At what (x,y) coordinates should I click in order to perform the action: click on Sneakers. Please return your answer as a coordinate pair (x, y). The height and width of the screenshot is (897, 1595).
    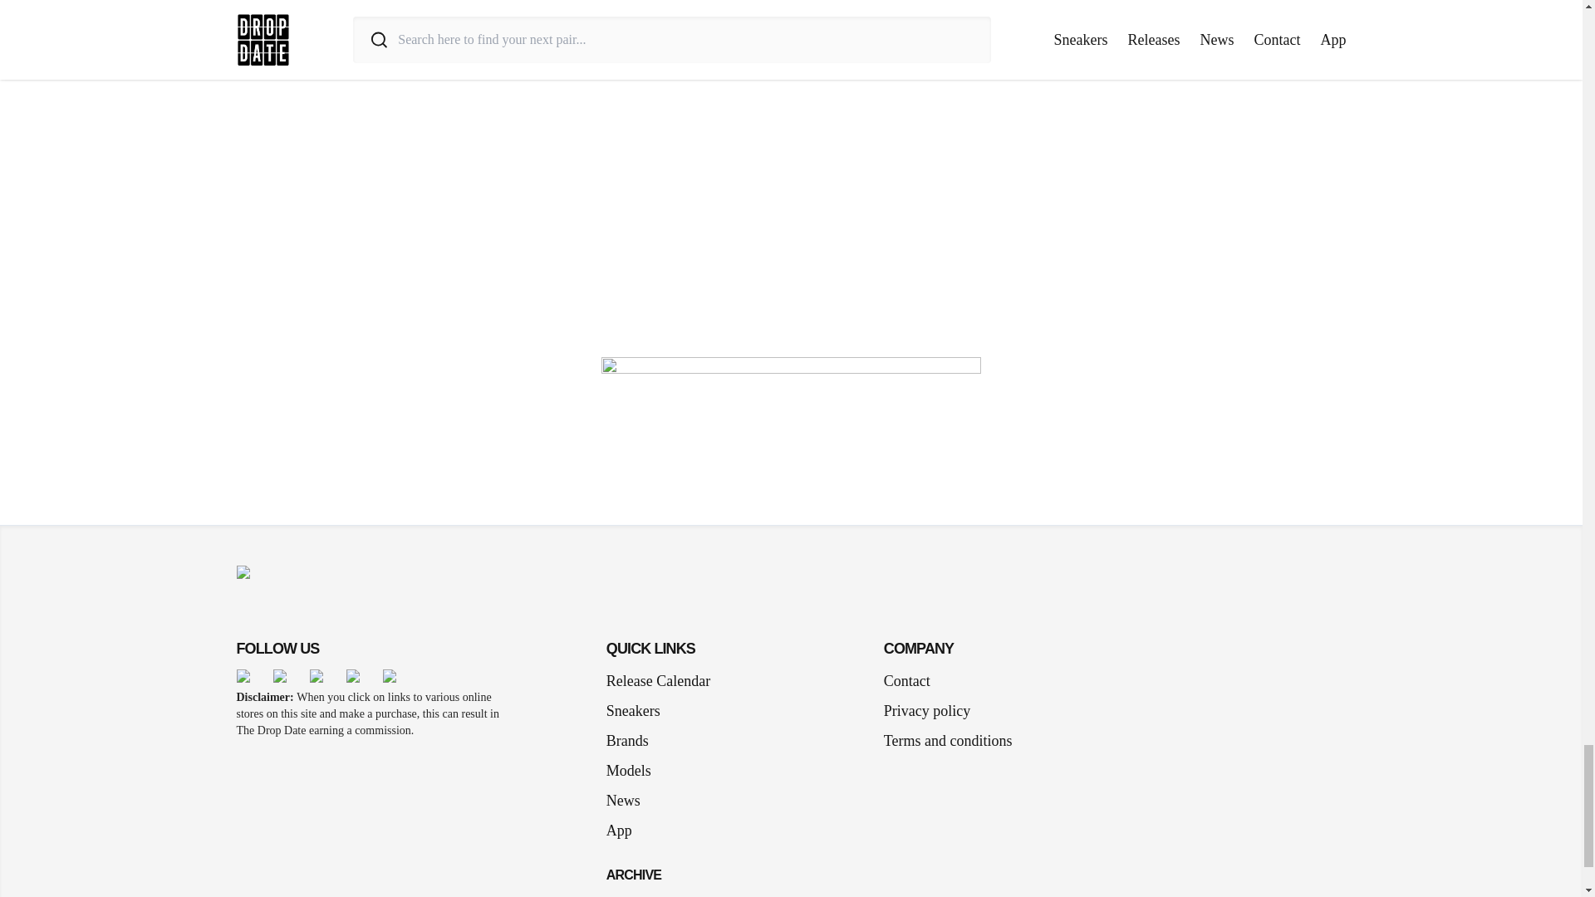
    Looking at the image, I should click on (640, 711).